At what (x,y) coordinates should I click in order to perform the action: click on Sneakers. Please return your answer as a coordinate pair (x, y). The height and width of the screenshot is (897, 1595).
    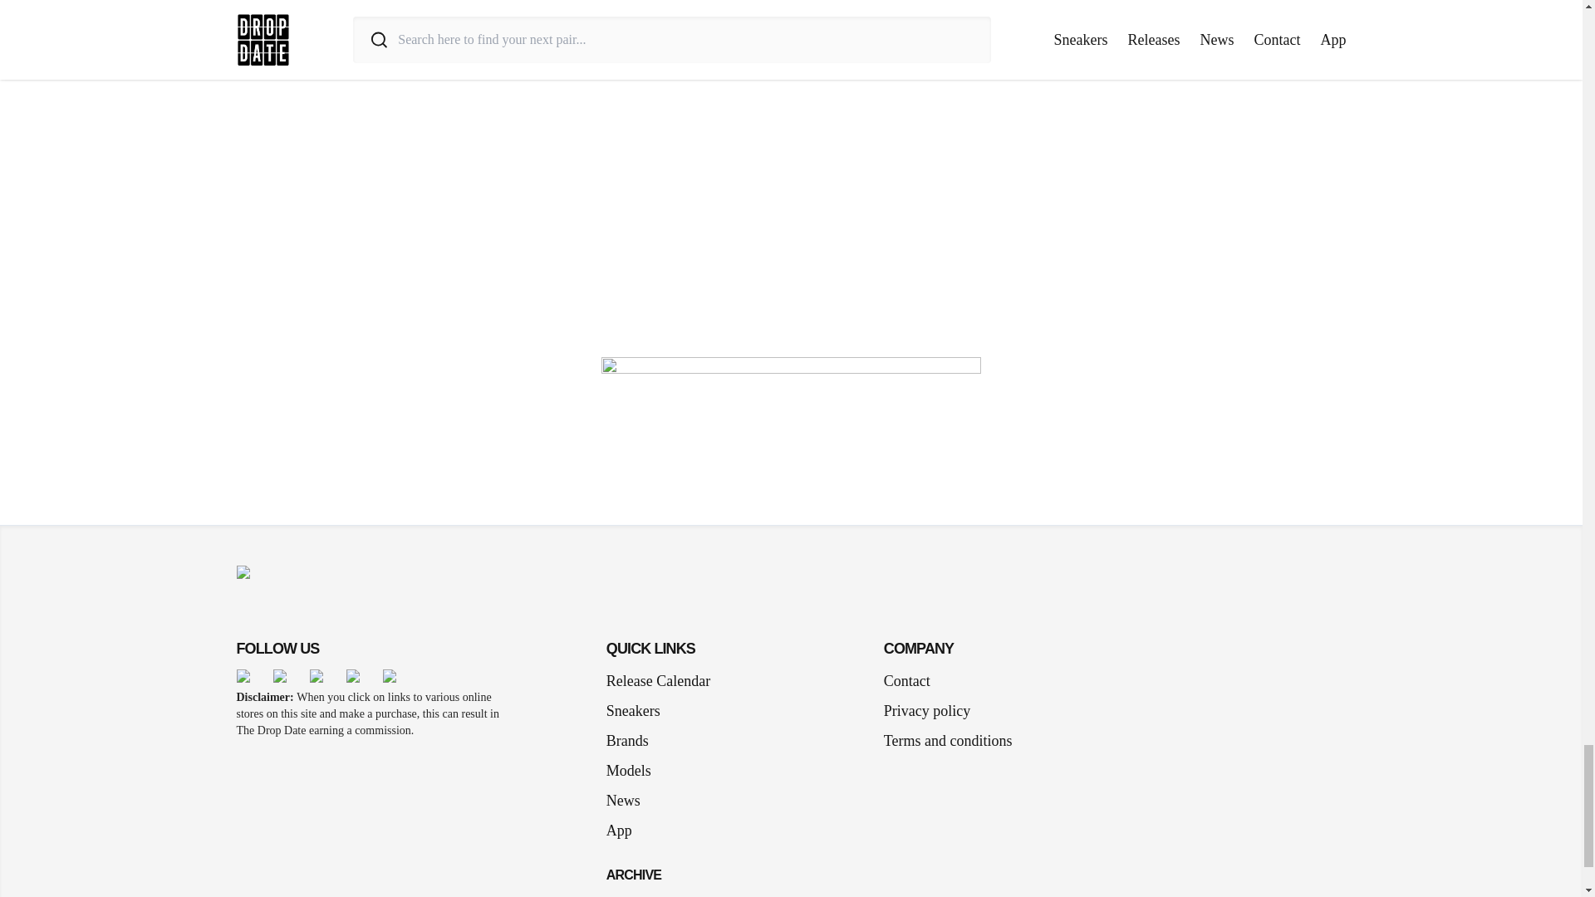
    Looking at the image, I should click on (640, 711).